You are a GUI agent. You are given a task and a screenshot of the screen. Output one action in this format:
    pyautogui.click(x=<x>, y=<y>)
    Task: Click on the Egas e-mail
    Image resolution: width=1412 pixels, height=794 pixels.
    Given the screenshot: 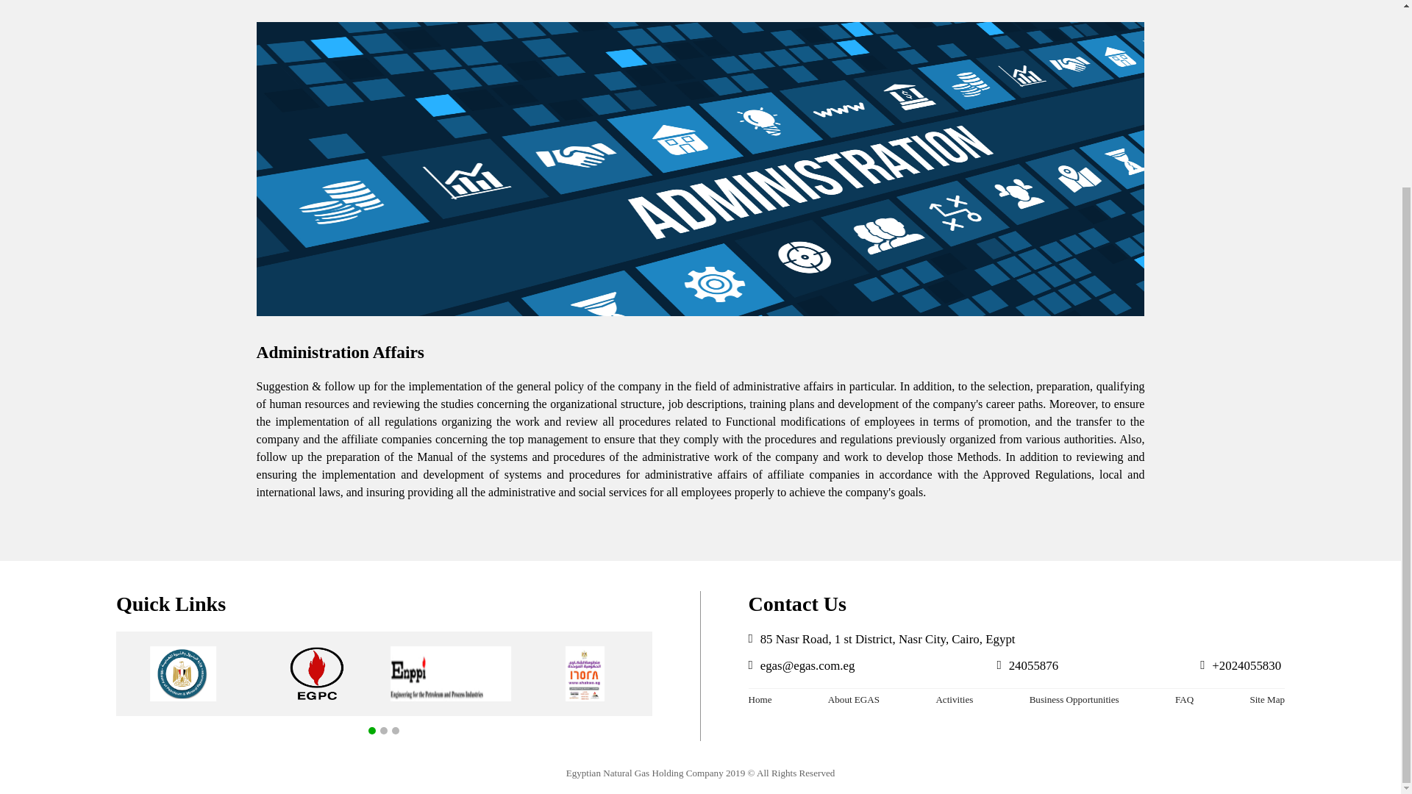 What is the action you would take?
    pyautogui.click(x=807, y=665)
    